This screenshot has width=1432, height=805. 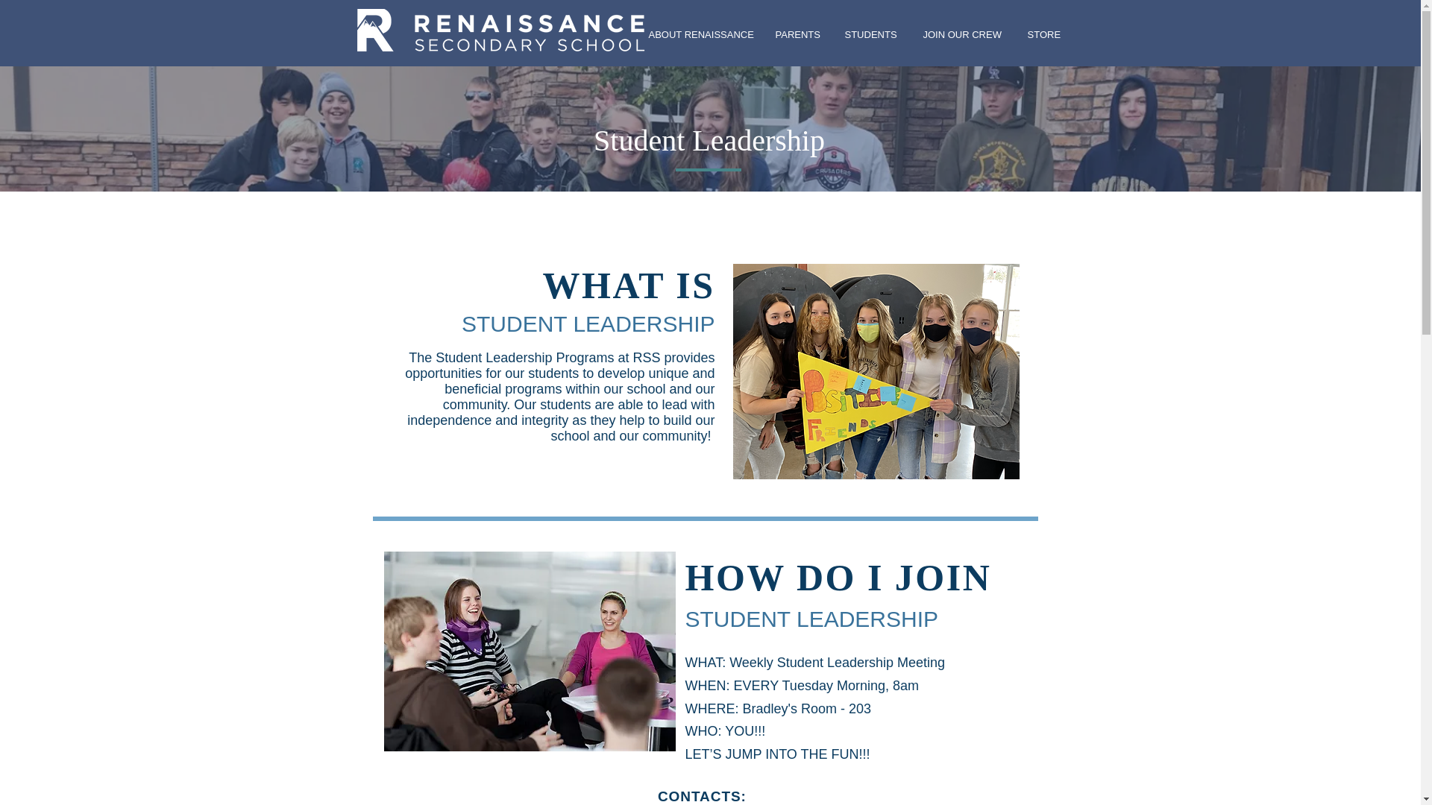 I want to click on STUDENTS, so click(x=868, y=34).